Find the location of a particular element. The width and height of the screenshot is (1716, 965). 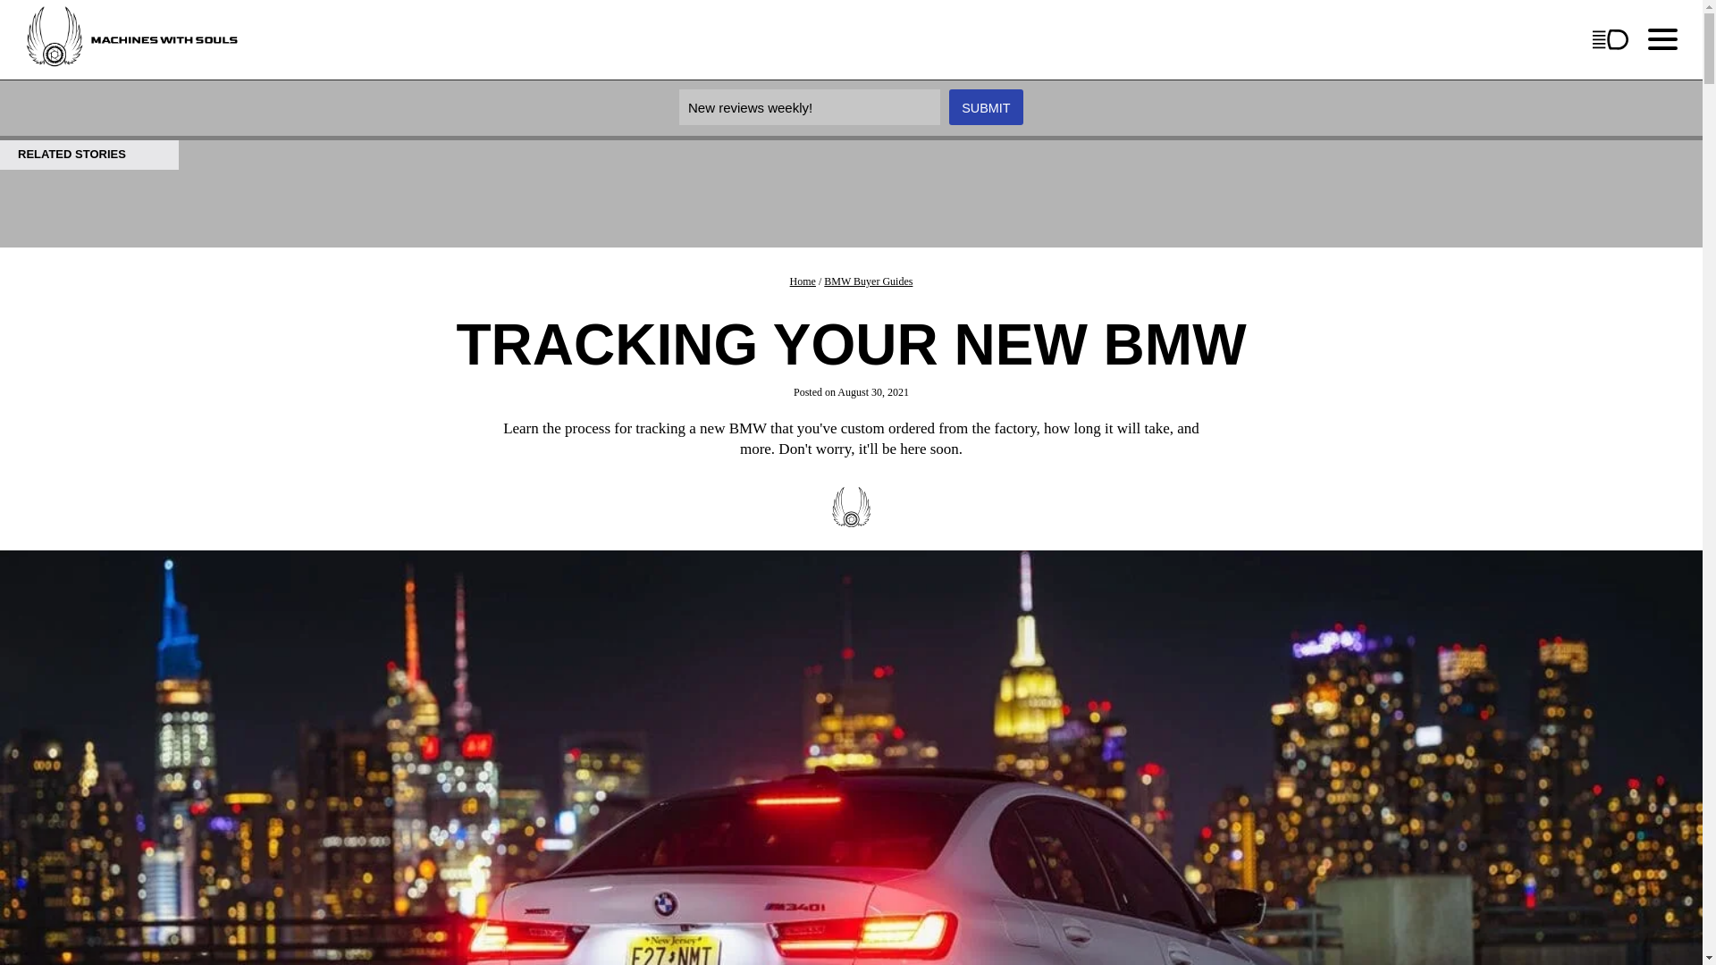

Should you take home a CPO... is located at coordinates (744, 61).